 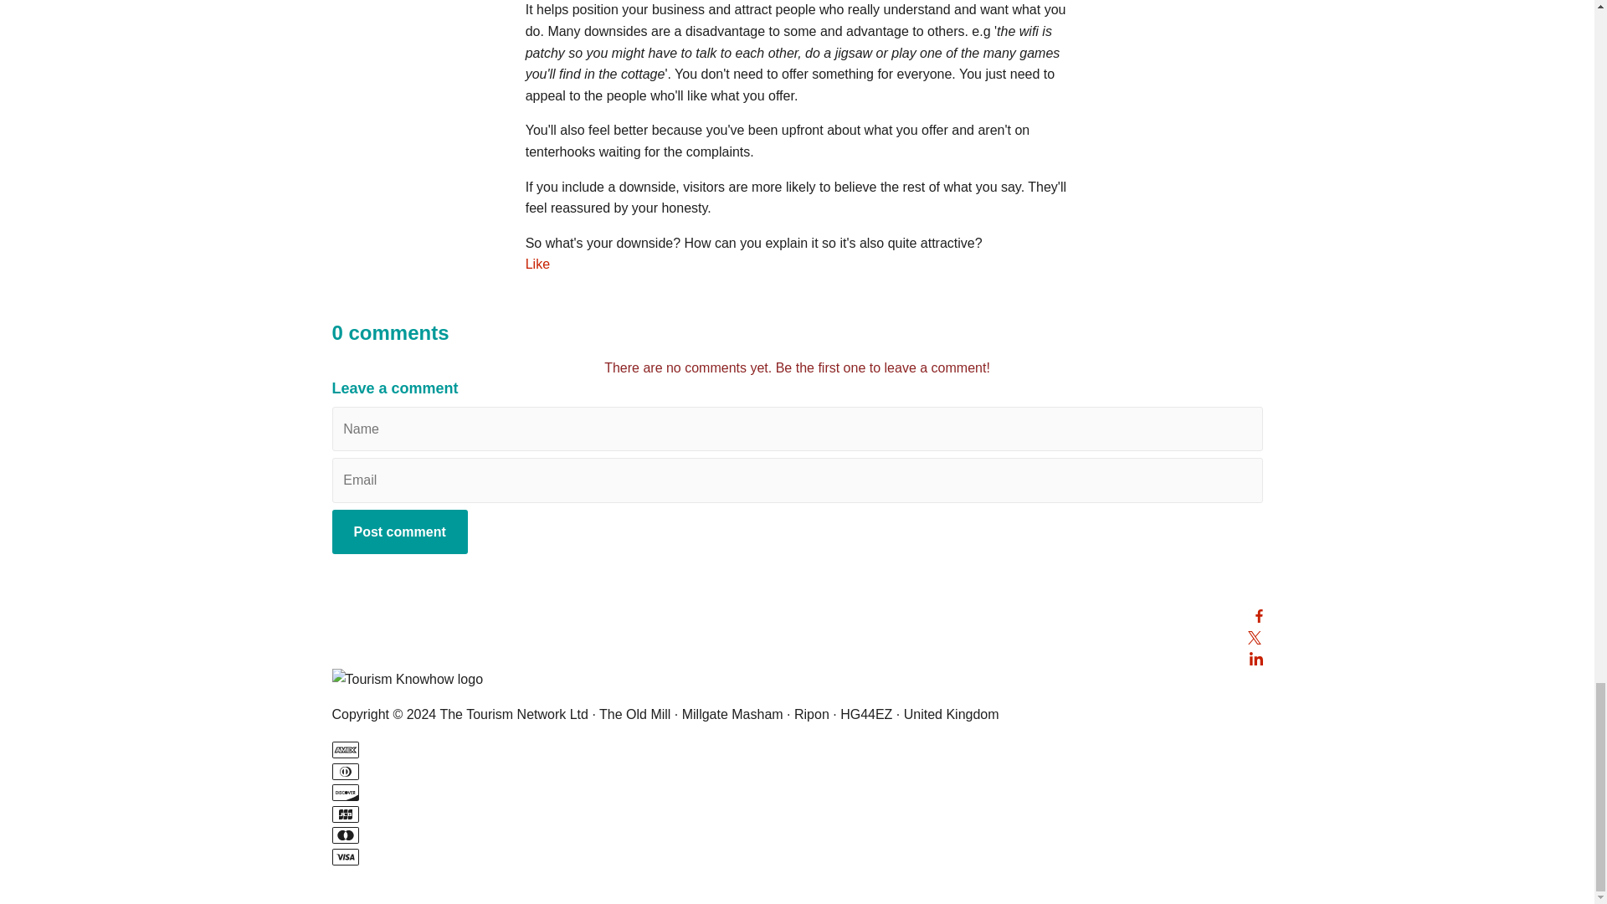 What do you see at coordinates (537, 264) in the screenshot?
I see `Like` at bounding box center [537, 264].